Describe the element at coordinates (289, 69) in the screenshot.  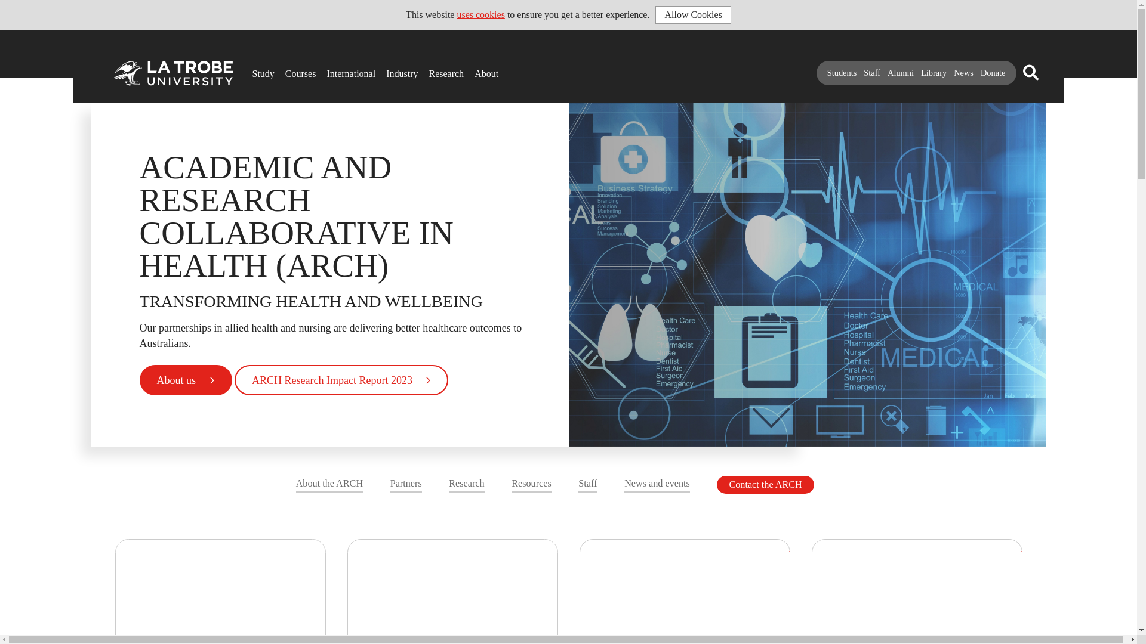
I see `Courses` at that location.